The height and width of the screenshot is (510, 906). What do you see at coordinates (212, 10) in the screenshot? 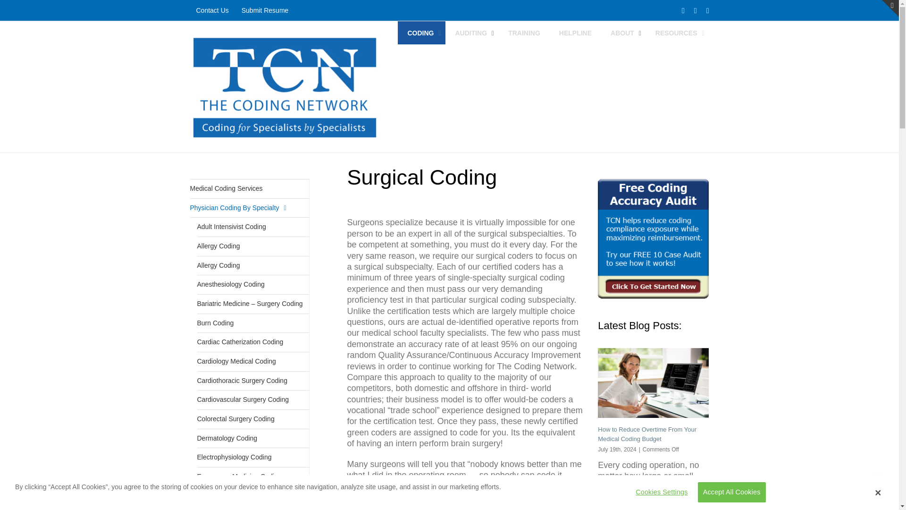
I see `Contact Us` at bounding box center [212, 10].